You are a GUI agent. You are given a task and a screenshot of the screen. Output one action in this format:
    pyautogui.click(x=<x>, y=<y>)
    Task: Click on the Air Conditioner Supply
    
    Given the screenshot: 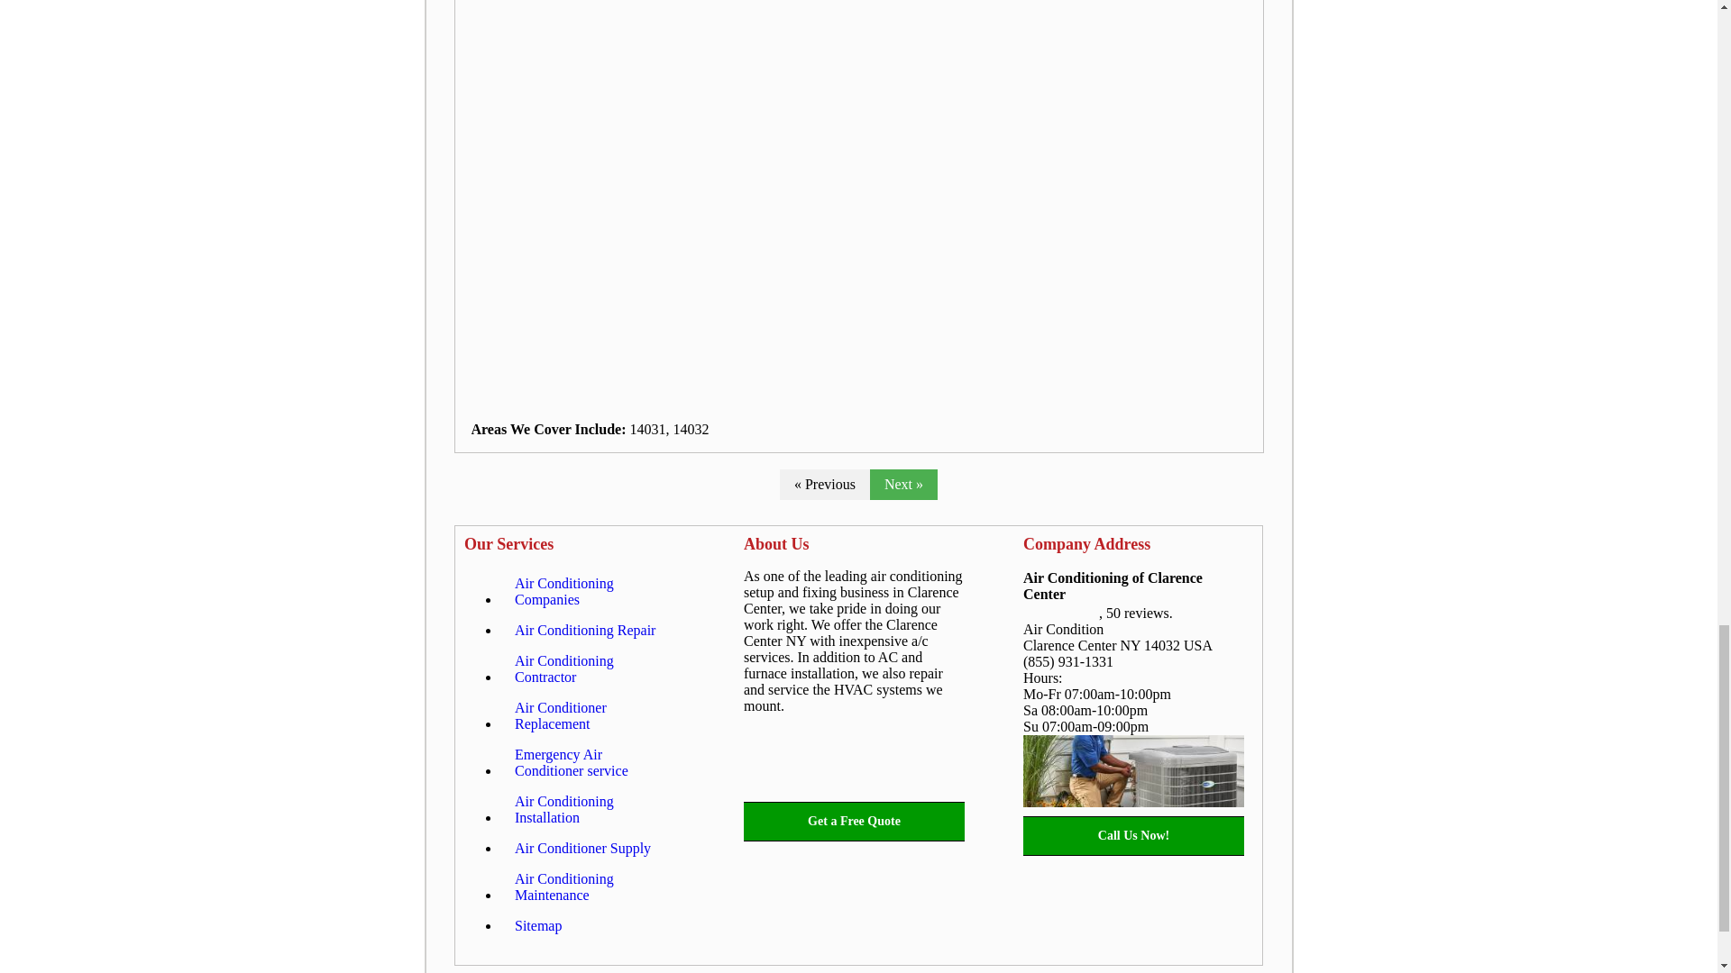 What is the action you would take?
    pyautogui.click(x=582, y=849)
    